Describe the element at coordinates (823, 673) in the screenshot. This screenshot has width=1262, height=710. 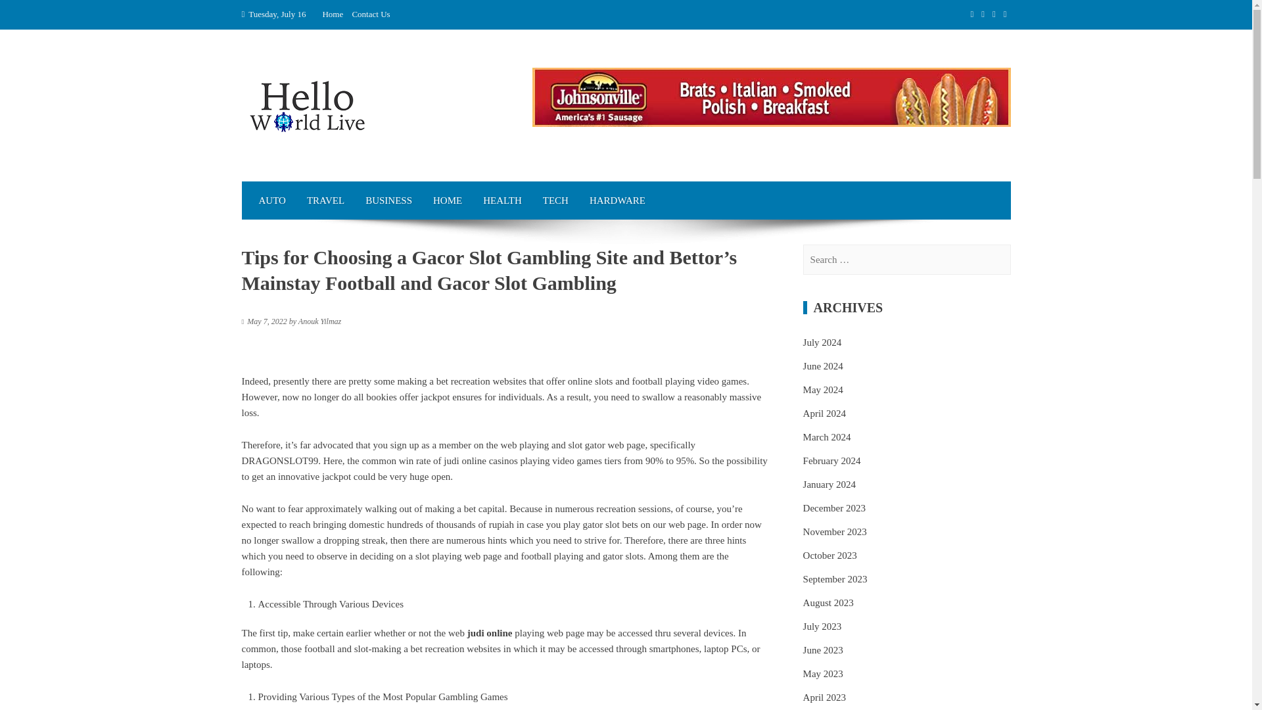
I see `May 2023` at that location.